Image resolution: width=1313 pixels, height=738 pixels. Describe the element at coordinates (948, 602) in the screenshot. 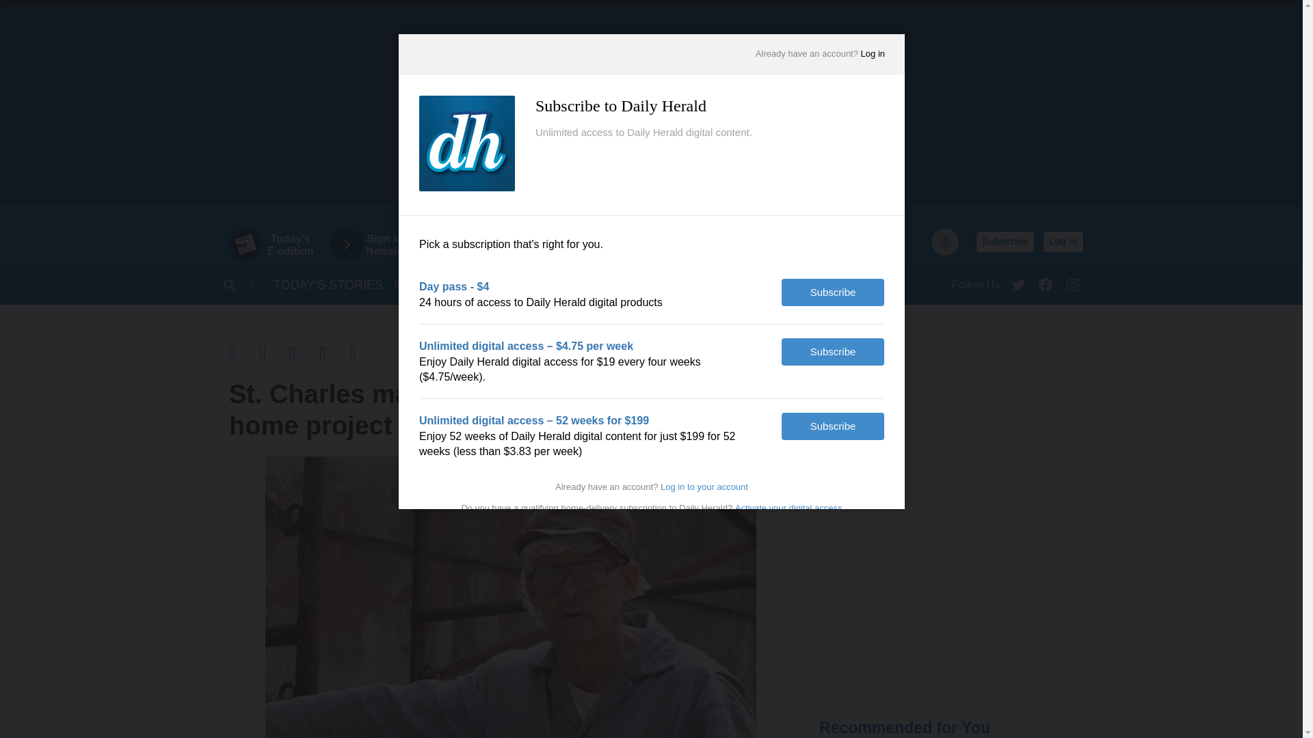

I see `OPINION` at that location.